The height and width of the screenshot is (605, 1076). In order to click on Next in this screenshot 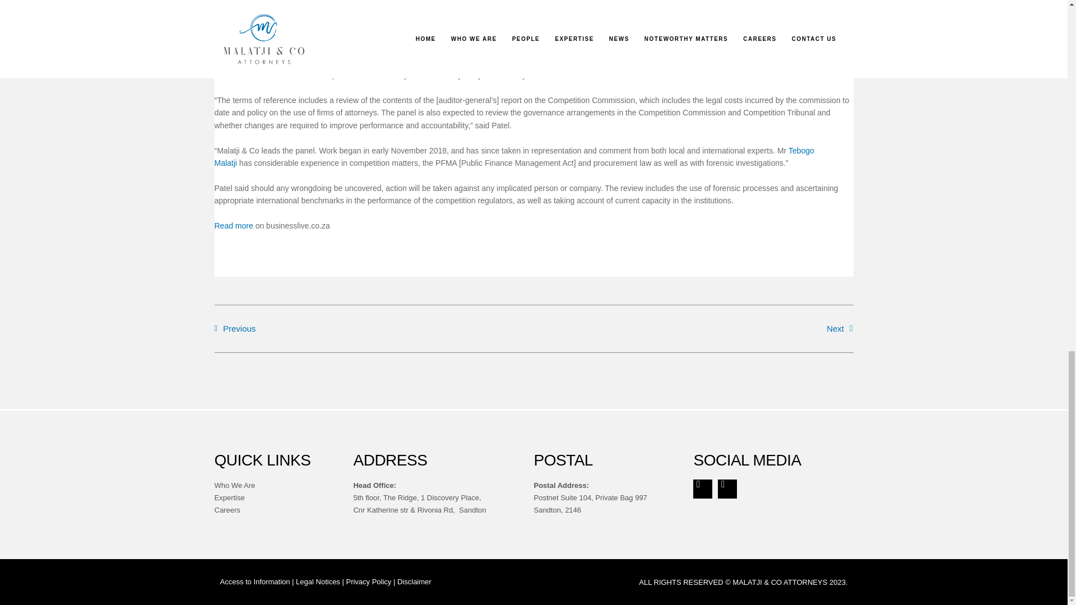, I will do `click(693, 328)`.